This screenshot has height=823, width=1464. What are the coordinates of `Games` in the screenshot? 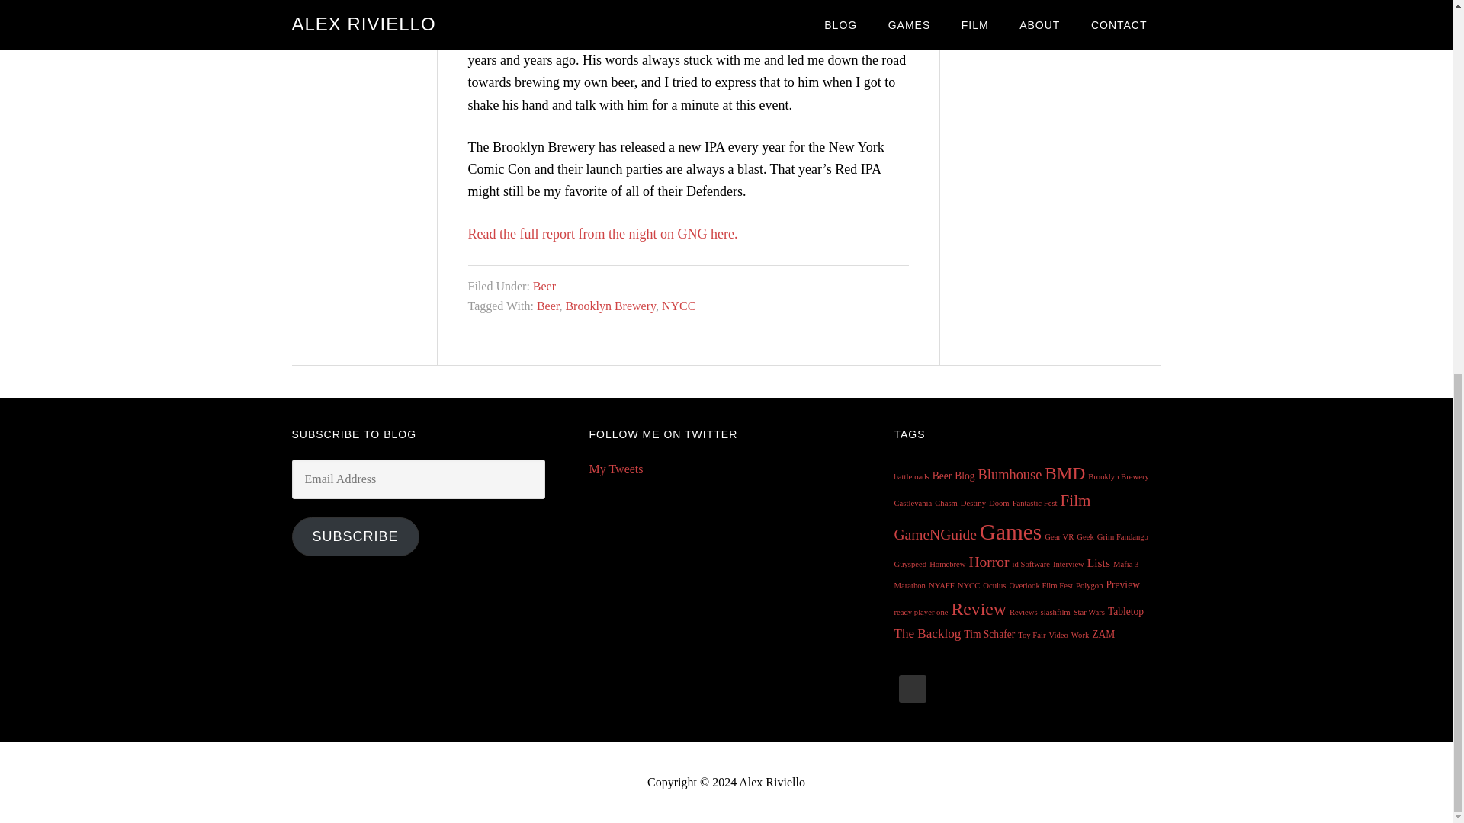 It's located at (1010, 531).